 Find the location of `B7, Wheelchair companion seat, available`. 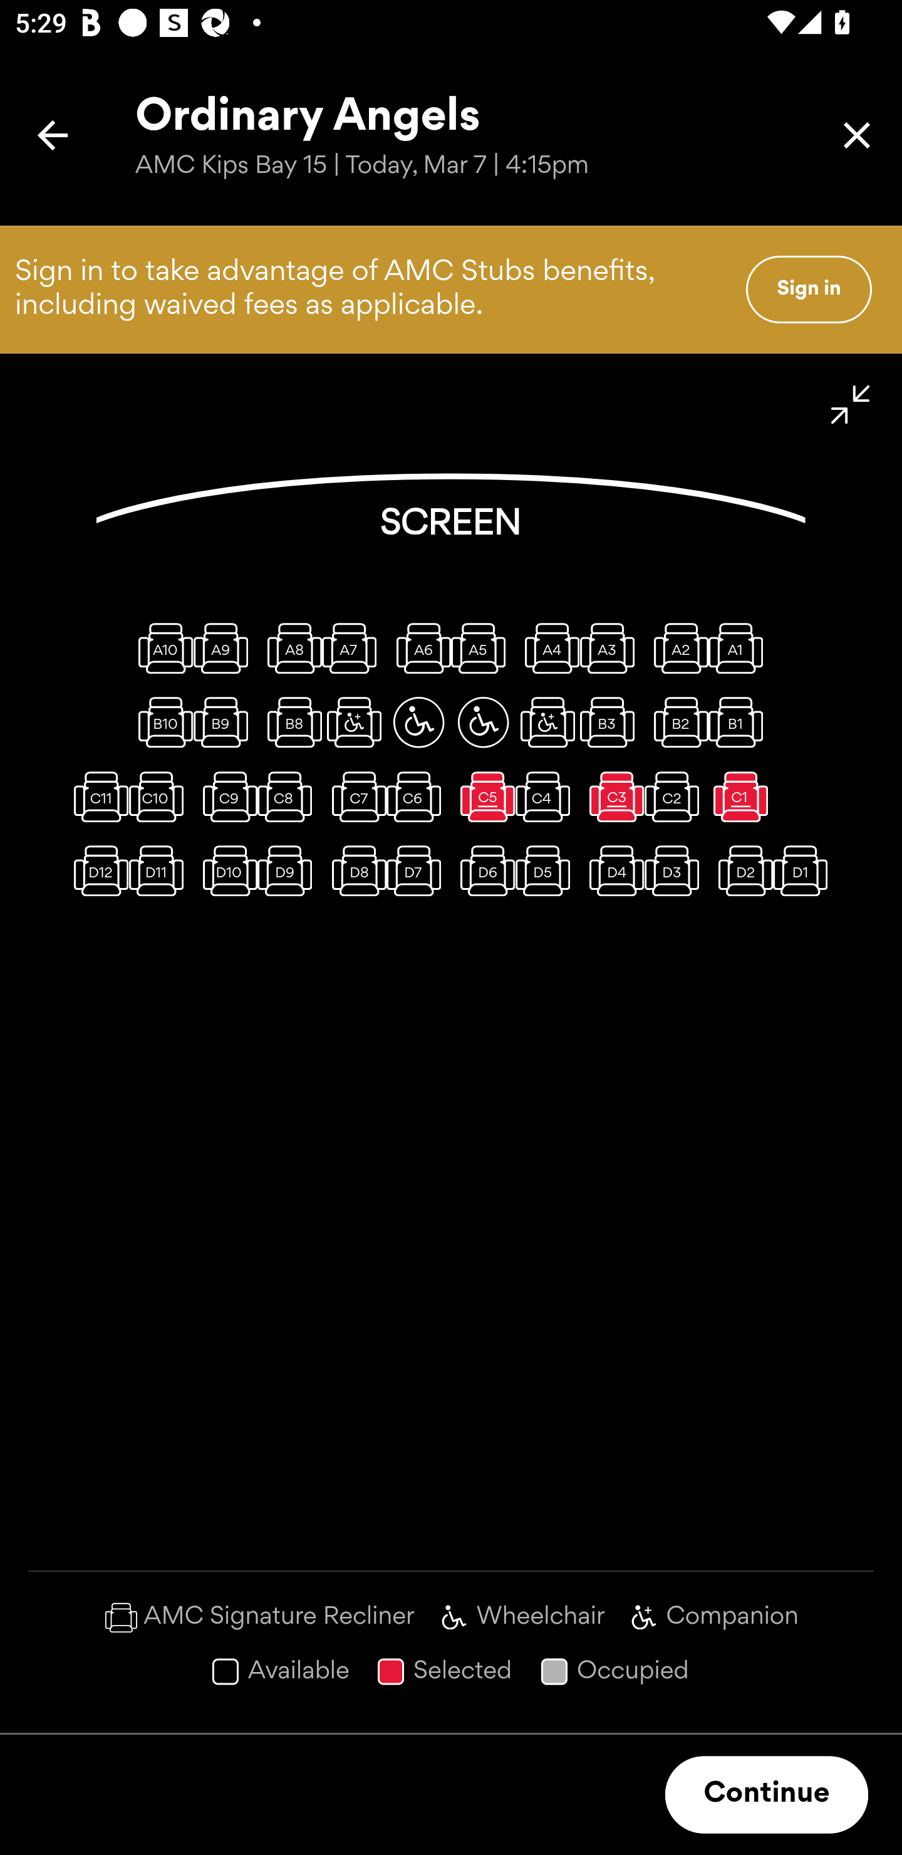

B7, Wheelchair companion seat, available is located at coordinates (354, 722).